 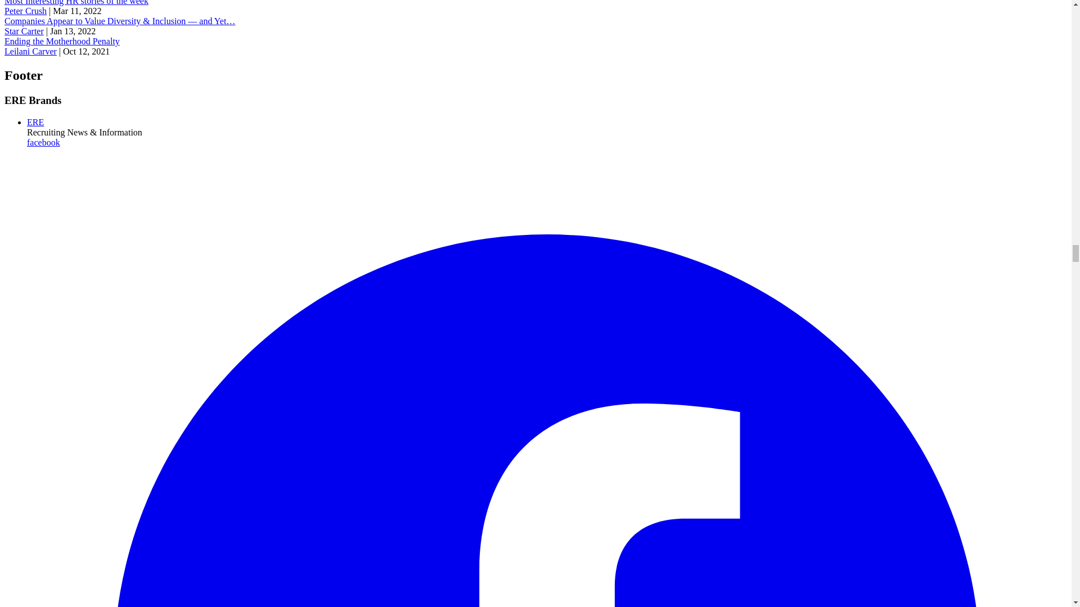 I want to click on Most Interesting HR stories of the week, so click(x=76, y=2).